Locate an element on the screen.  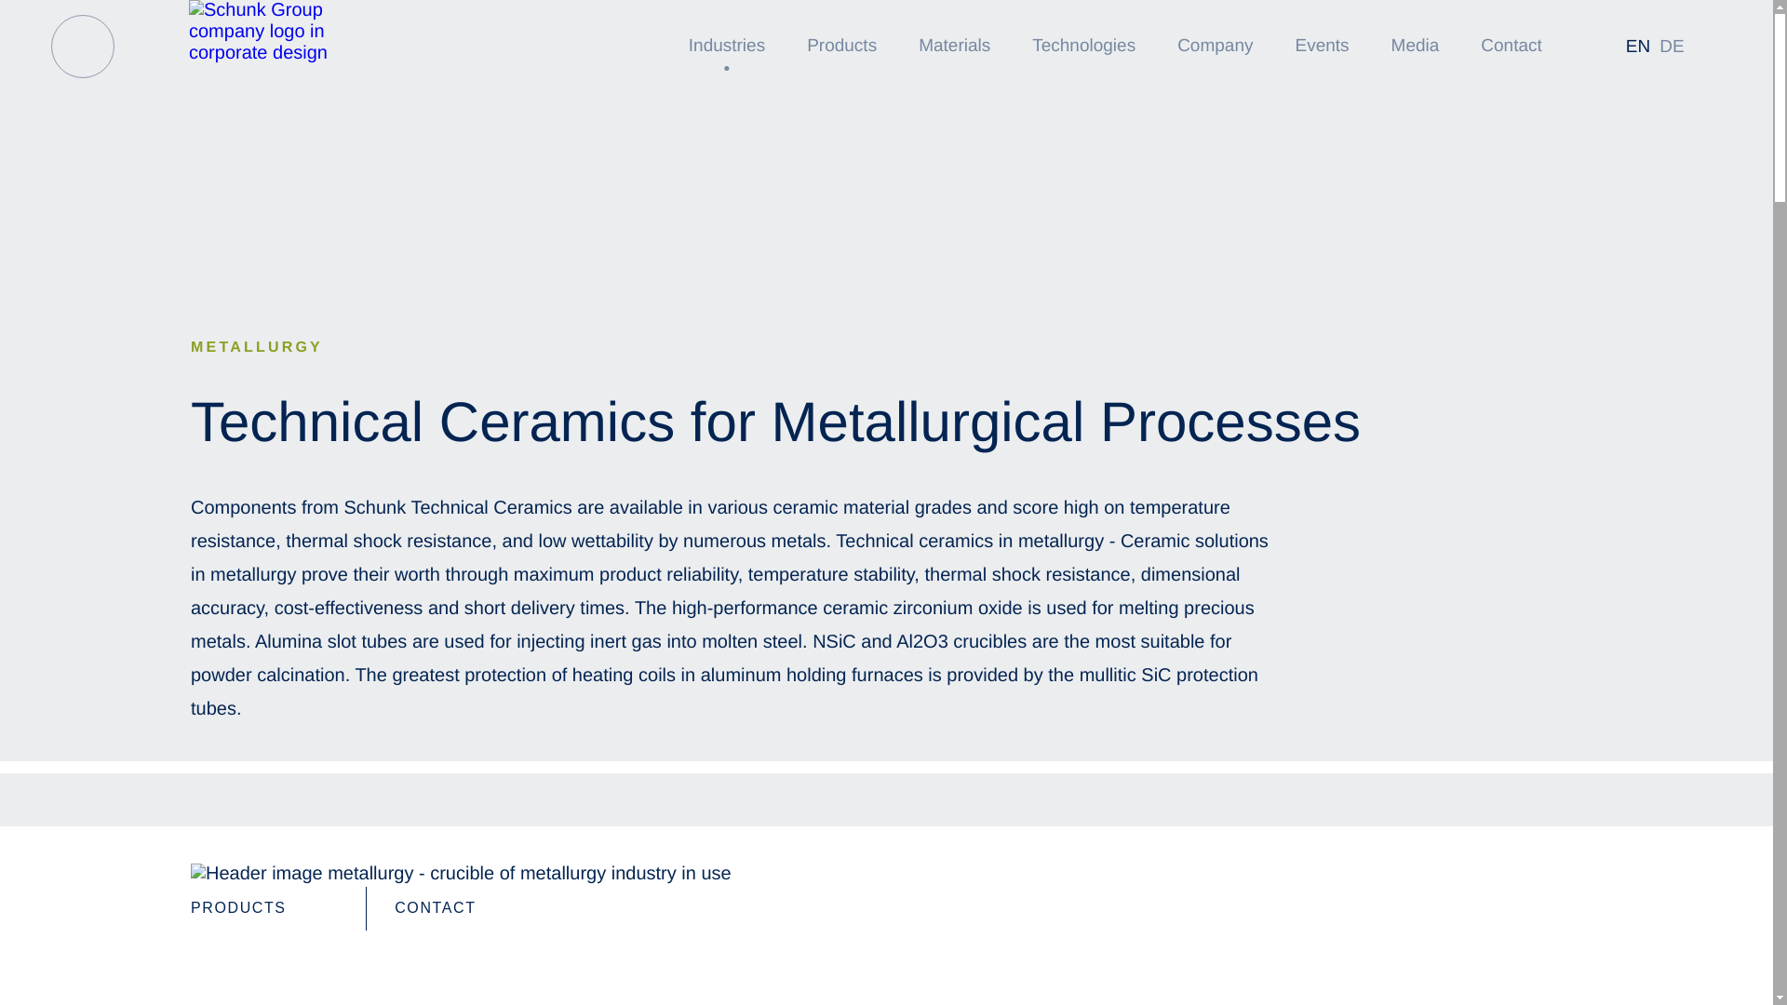
Contact is located at coordinates (1510, 47).